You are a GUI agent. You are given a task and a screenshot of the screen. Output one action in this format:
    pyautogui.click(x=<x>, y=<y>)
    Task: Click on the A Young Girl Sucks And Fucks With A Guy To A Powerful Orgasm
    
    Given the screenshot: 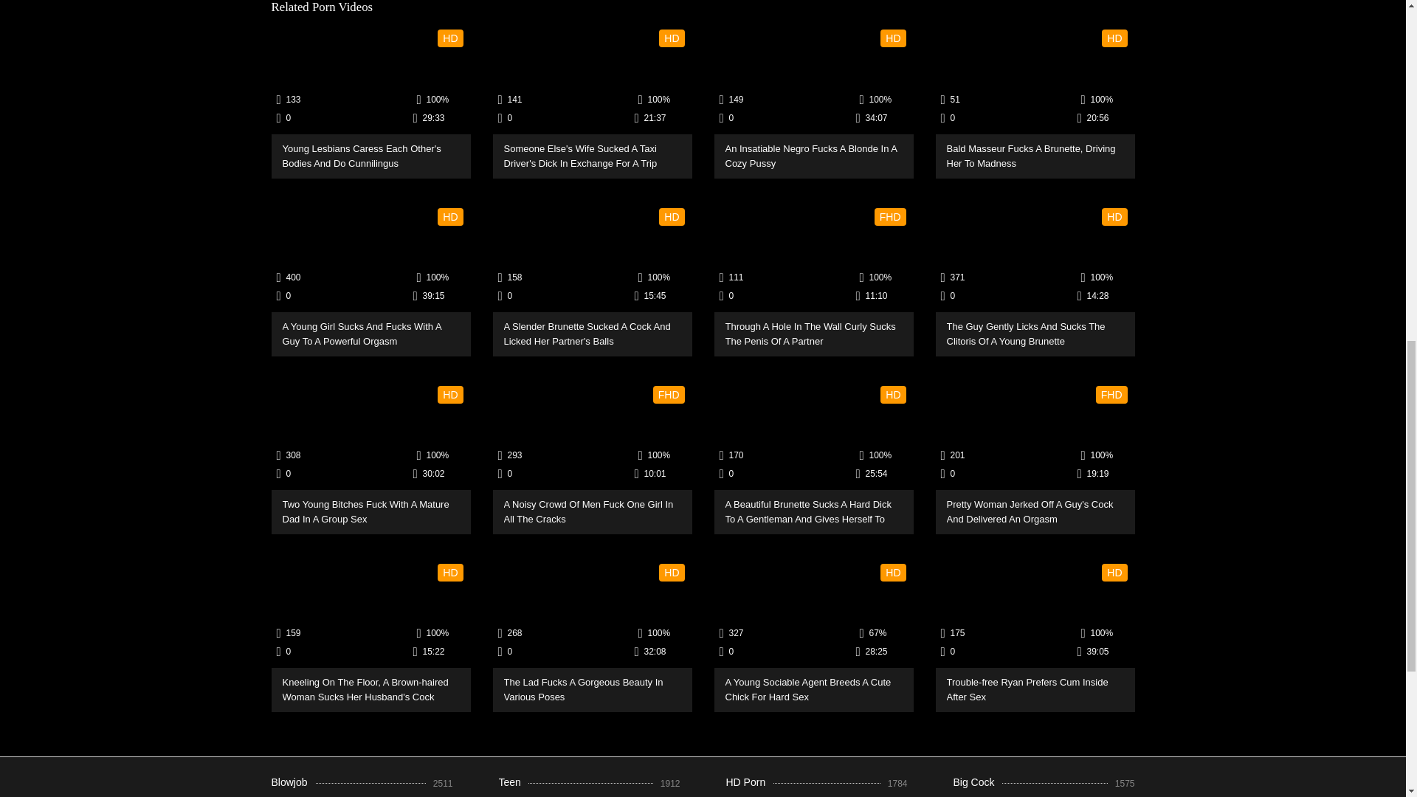 What is the action you would take?
    pyautogui.click(x=370, y=258)
    